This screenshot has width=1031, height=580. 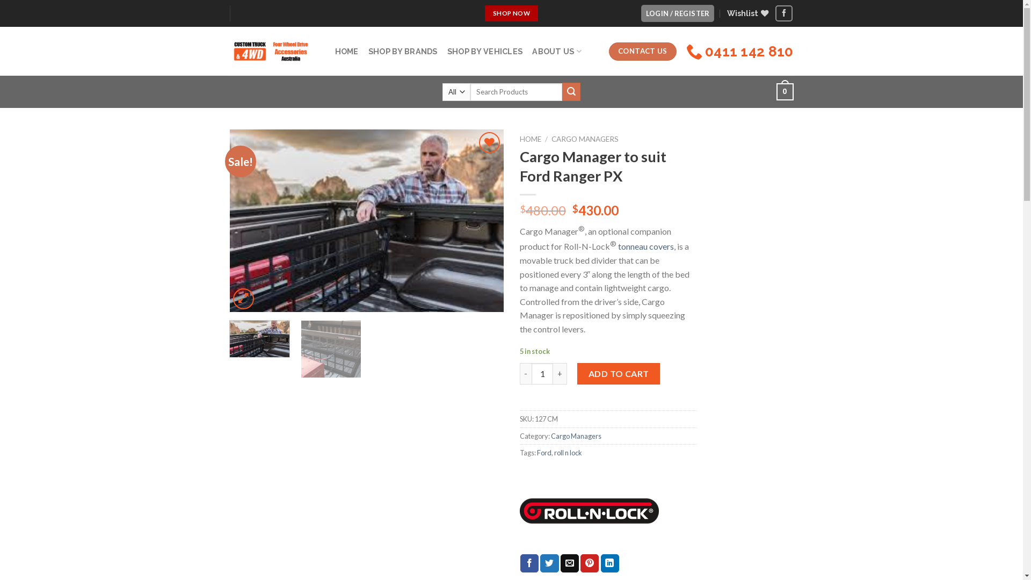 I want to click on LOGIN / REGISTER, so click(x=678, y=14).